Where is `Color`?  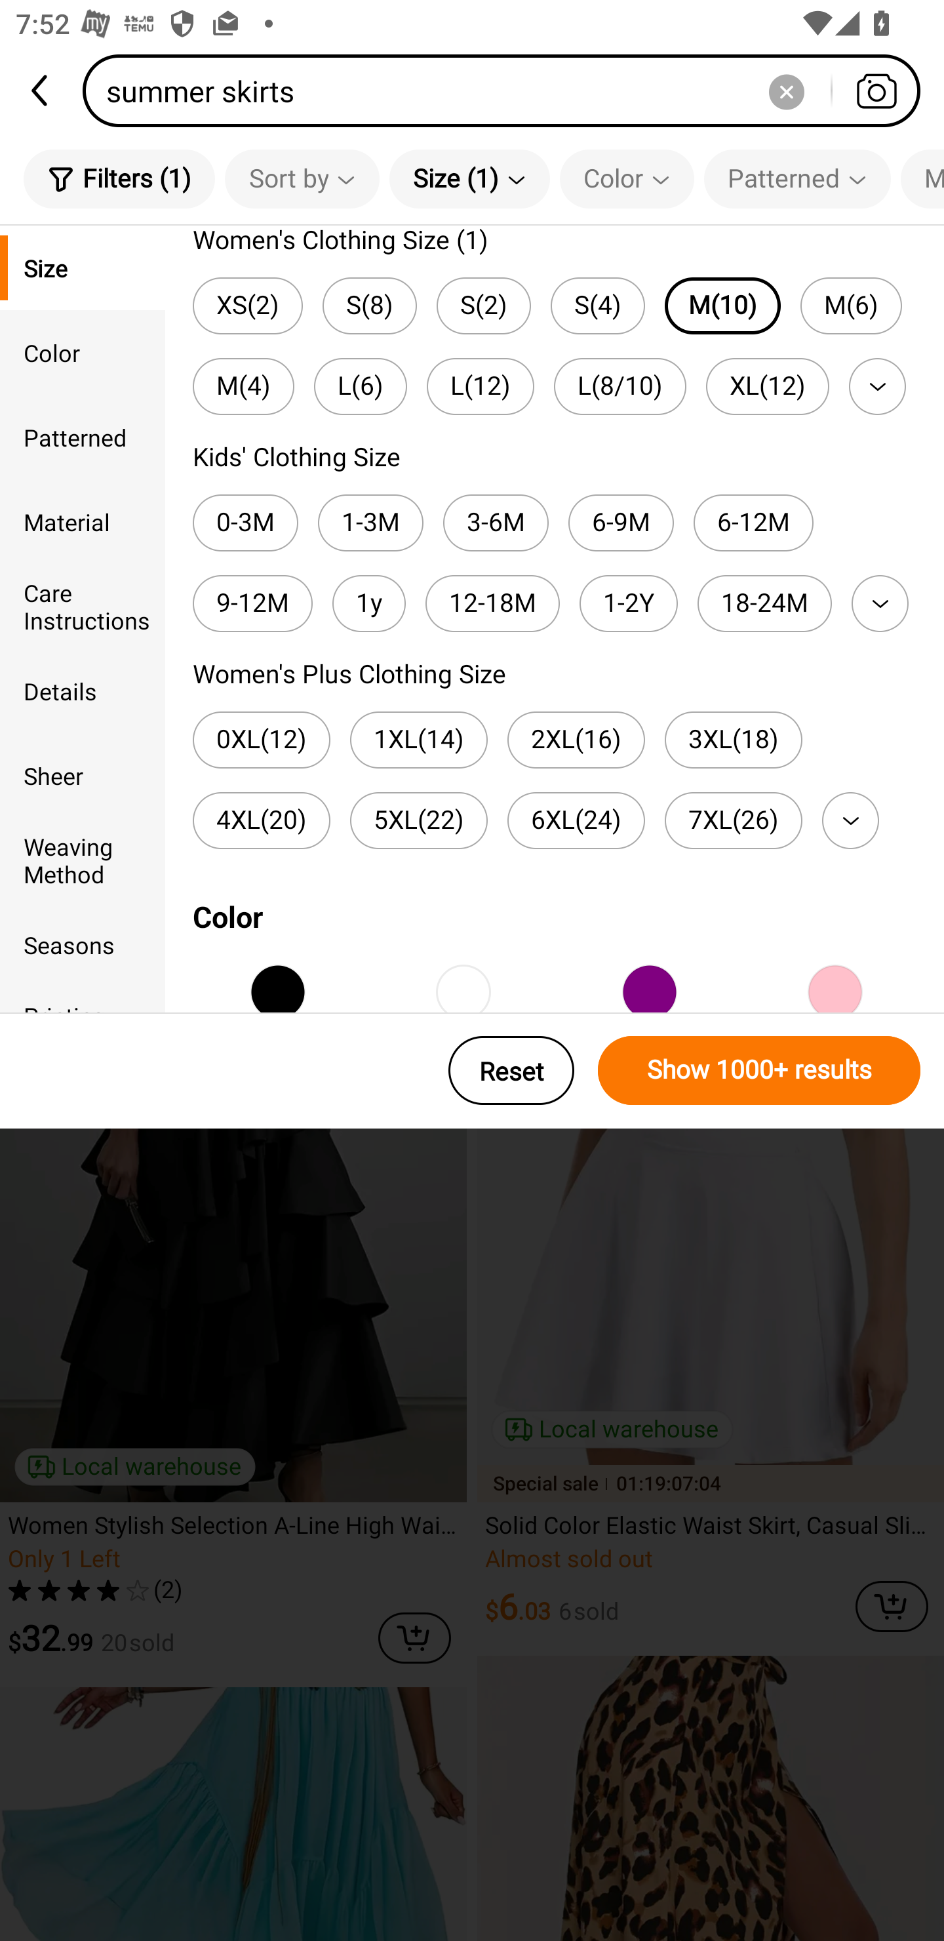 Color is located at coordinates (83, 351).